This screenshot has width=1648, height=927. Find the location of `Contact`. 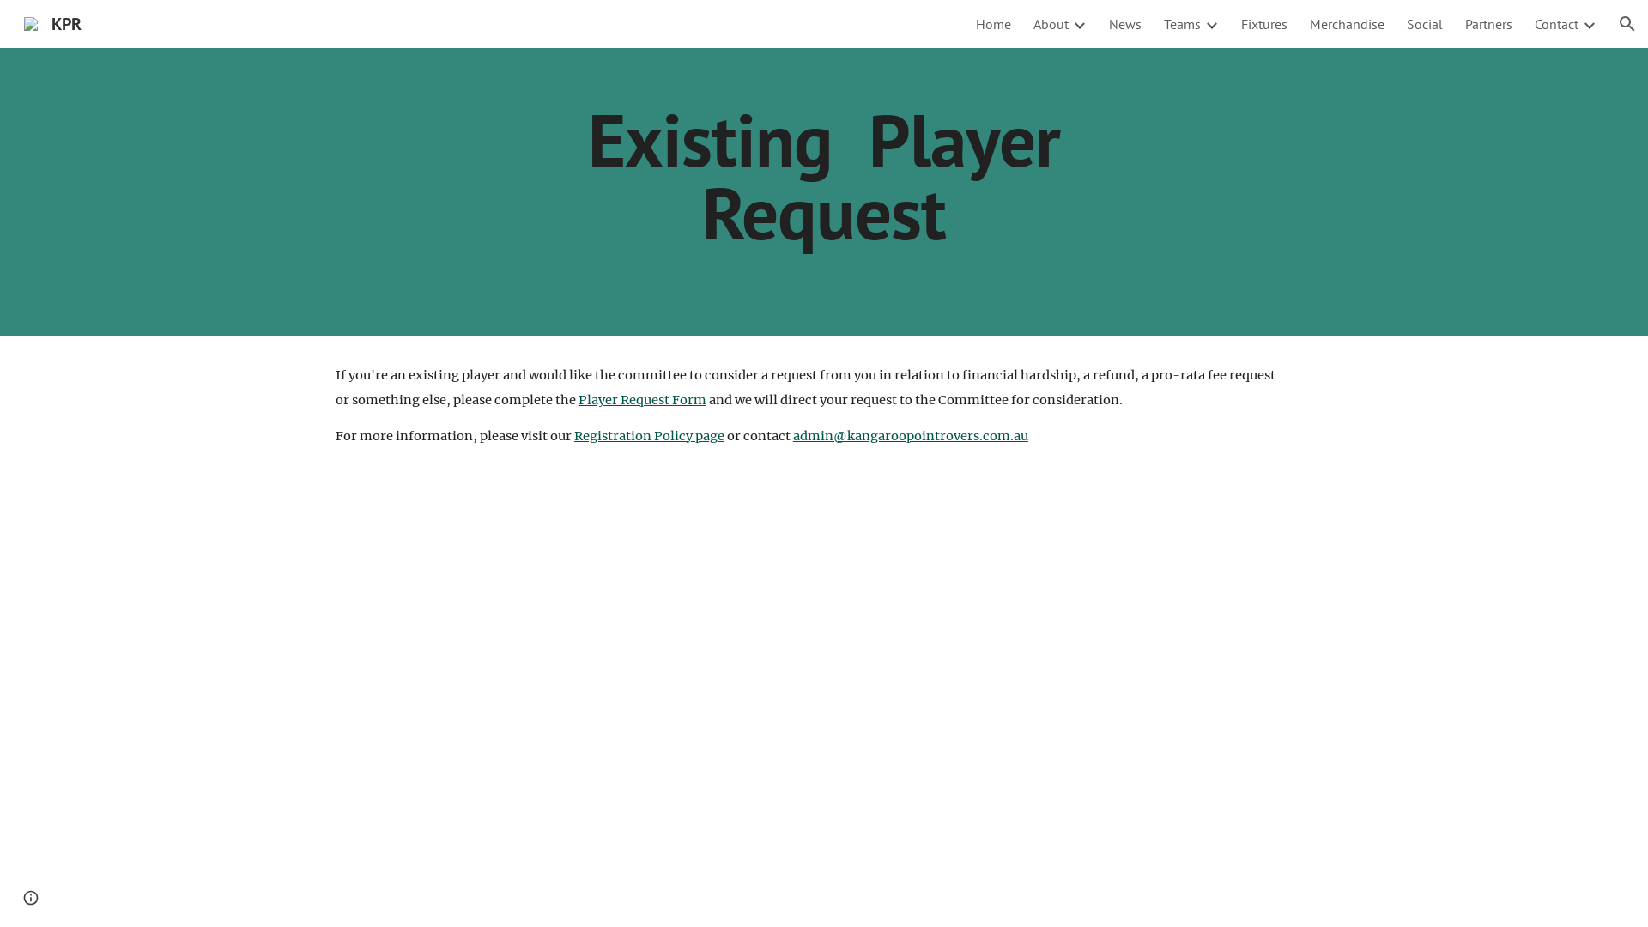

Contact is located at coordinates (1557, 24).